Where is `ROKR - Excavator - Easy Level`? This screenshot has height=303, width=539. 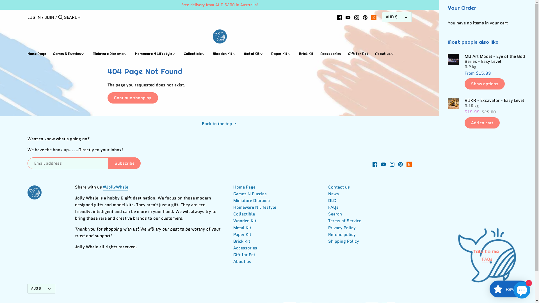
ROKR - Excavator - Easy Level is located at coordinates (495, 100).